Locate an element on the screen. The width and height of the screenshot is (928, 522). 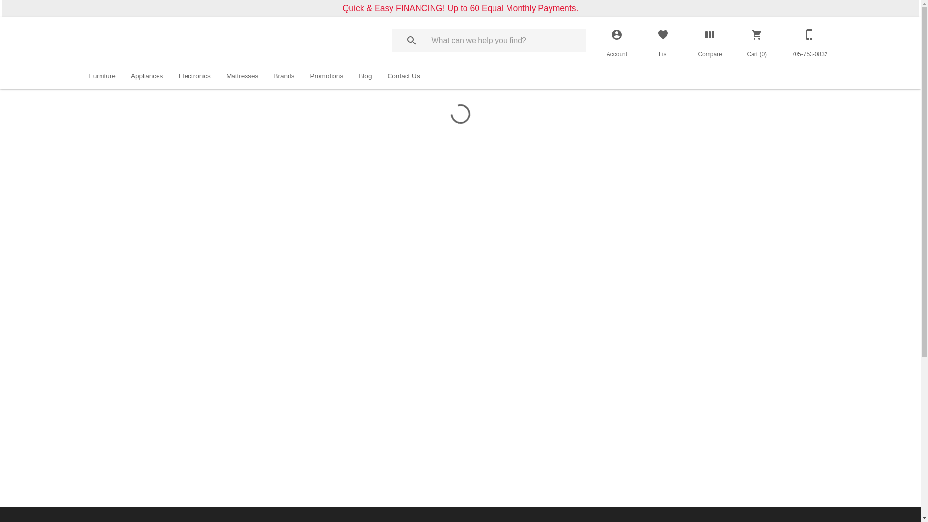
Promotions is located at coordinates (327, 76).